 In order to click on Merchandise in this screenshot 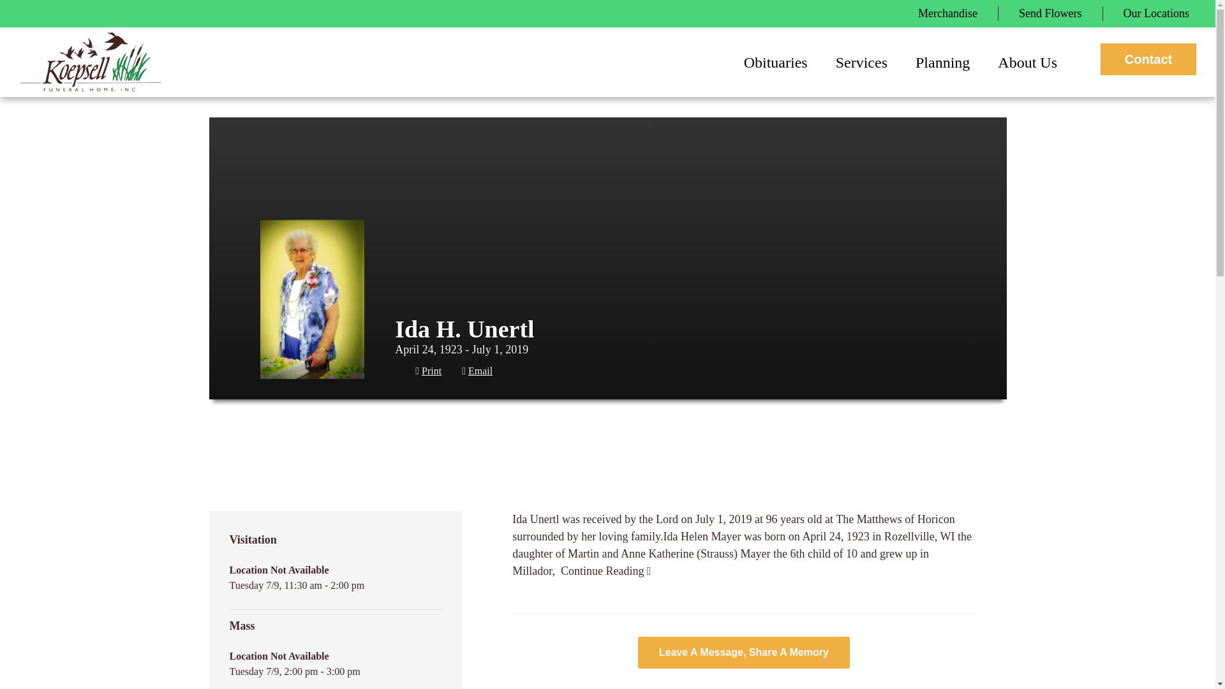, I will do `click(948, 13)`.